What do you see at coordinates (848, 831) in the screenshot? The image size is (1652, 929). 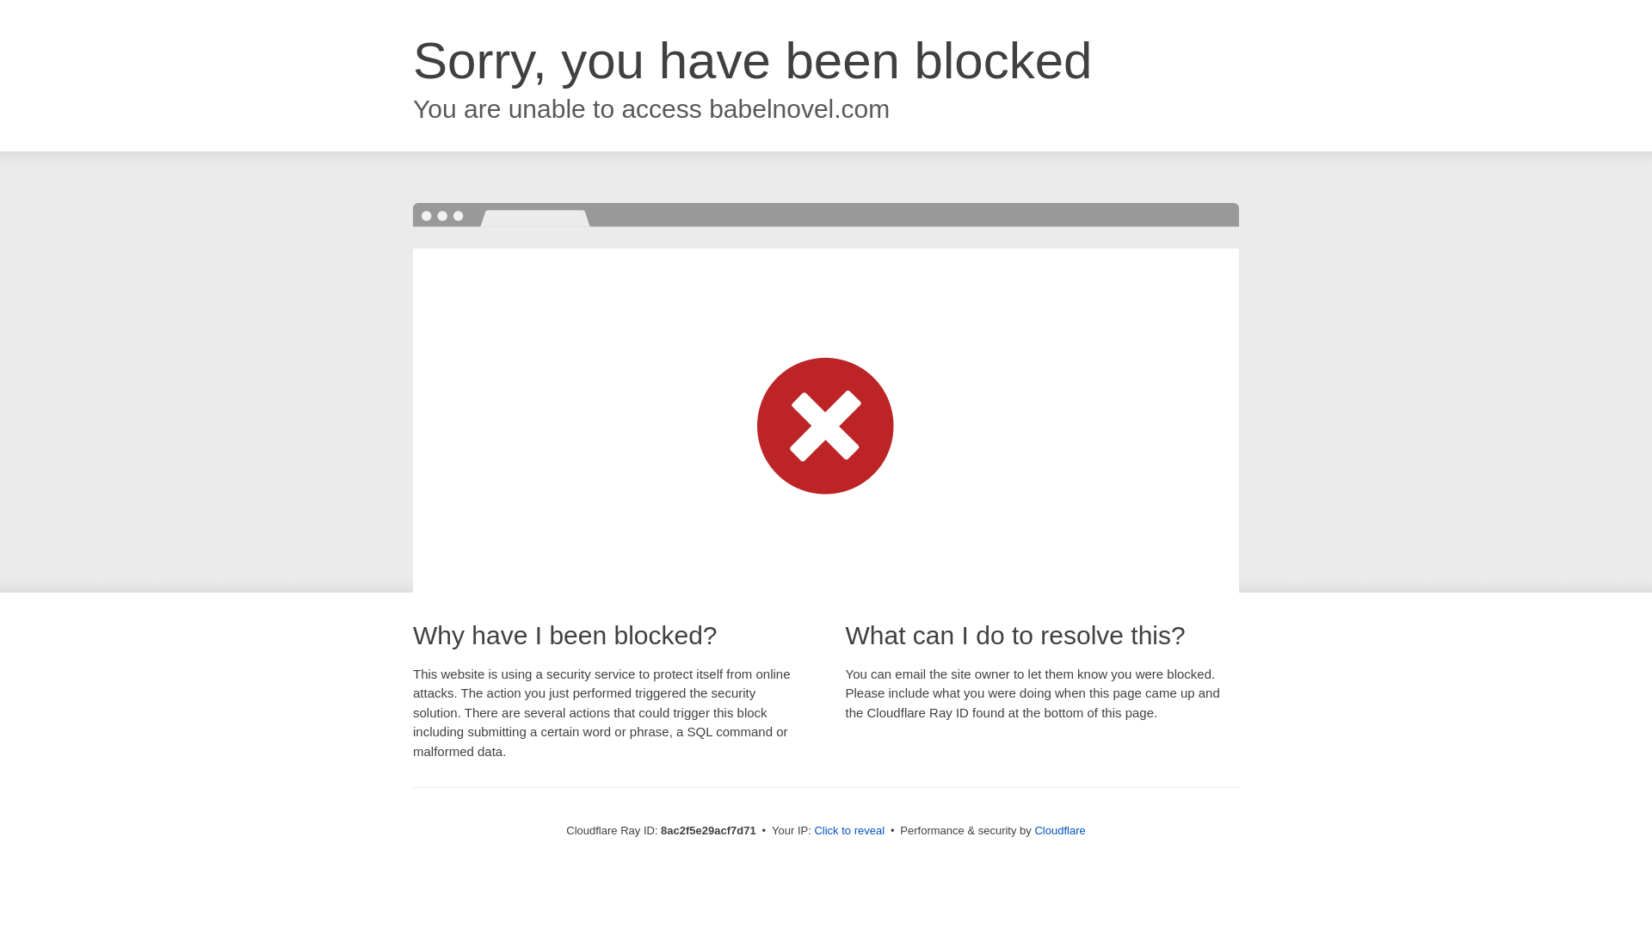 I see `Click to reveal` at bounding box center [848, 831].